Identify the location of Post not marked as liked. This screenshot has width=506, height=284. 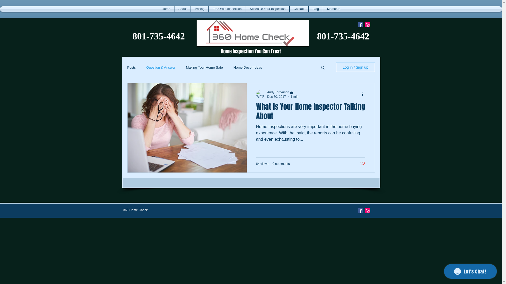
(363, 164).